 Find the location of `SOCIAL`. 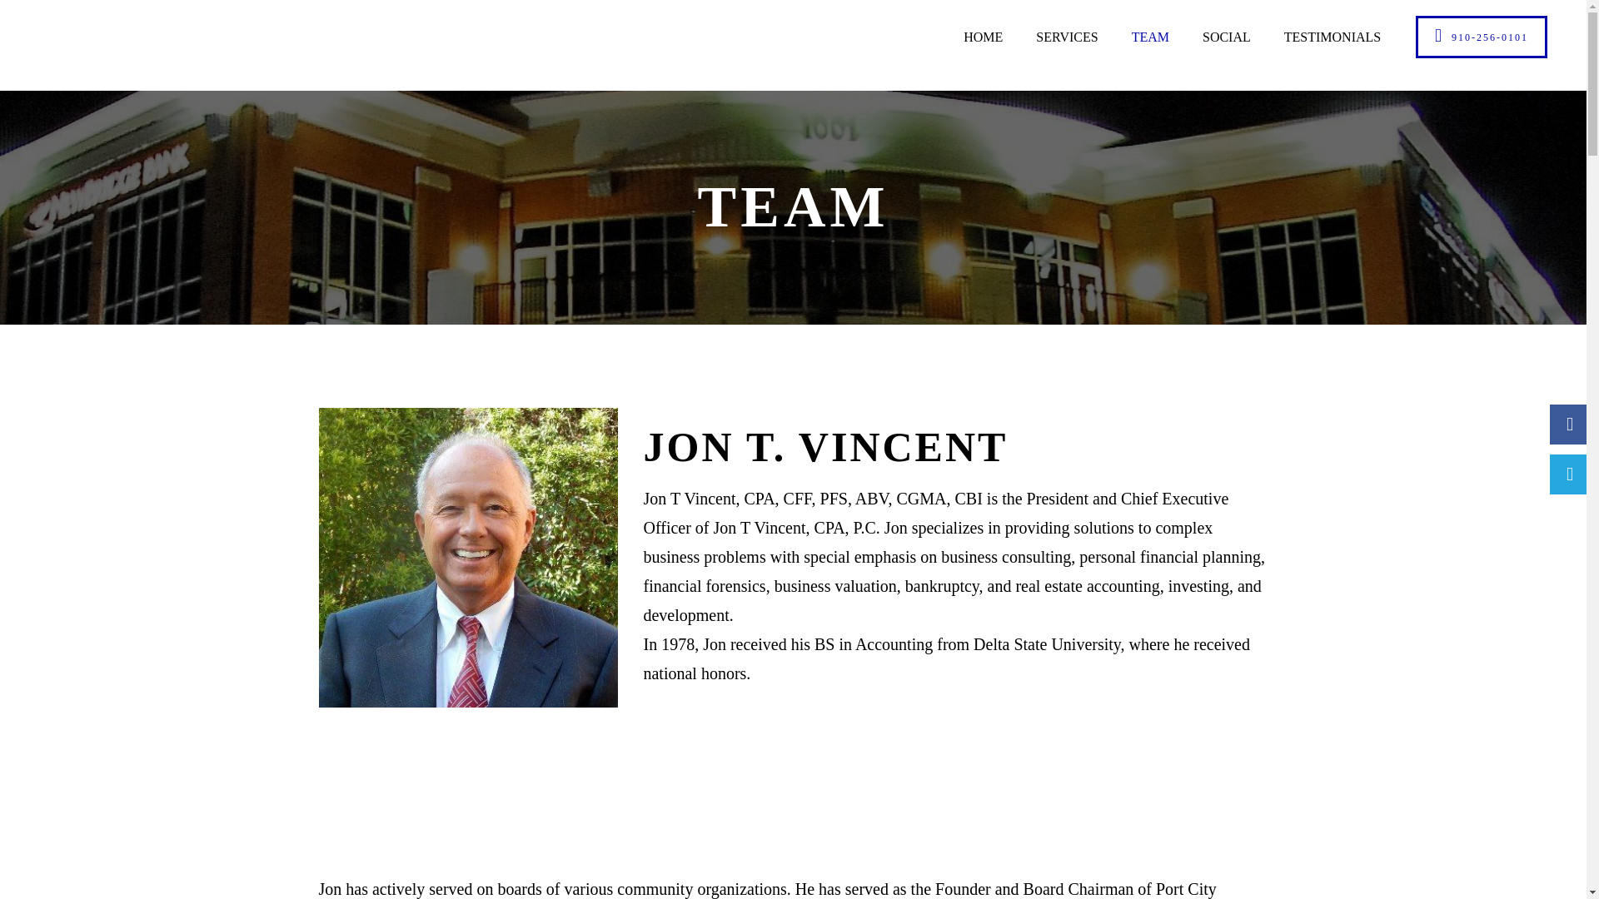

SOCIAL is located at coordinates (1227, 37).